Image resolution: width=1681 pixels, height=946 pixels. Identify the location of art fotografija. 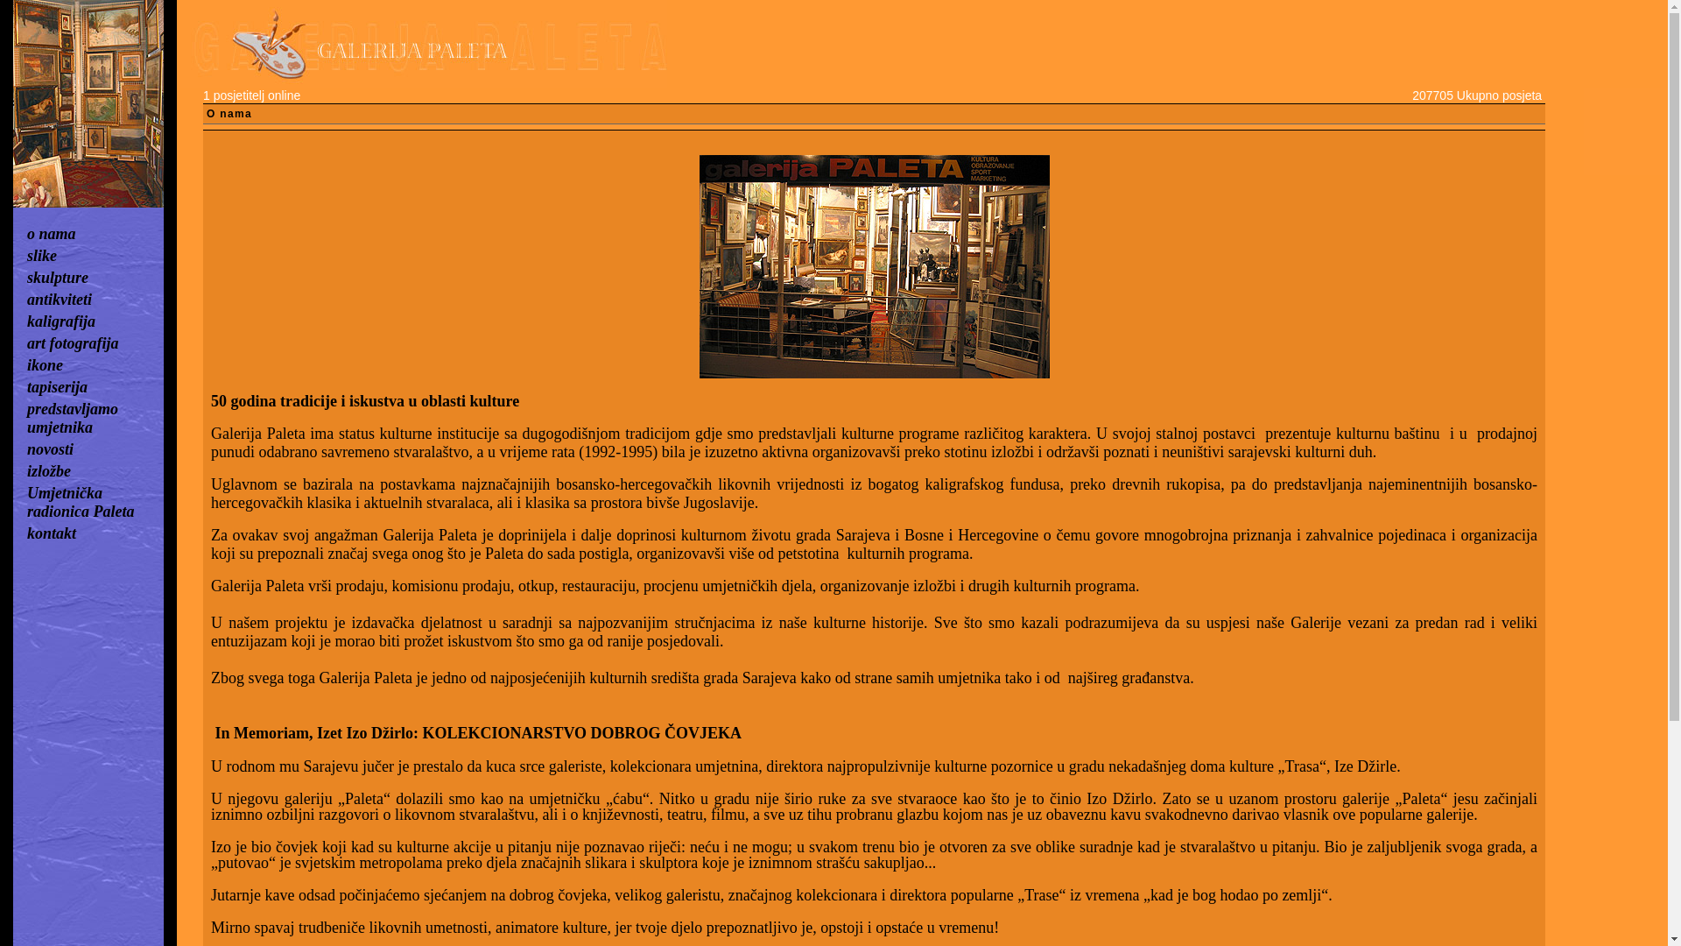
(74, 343).